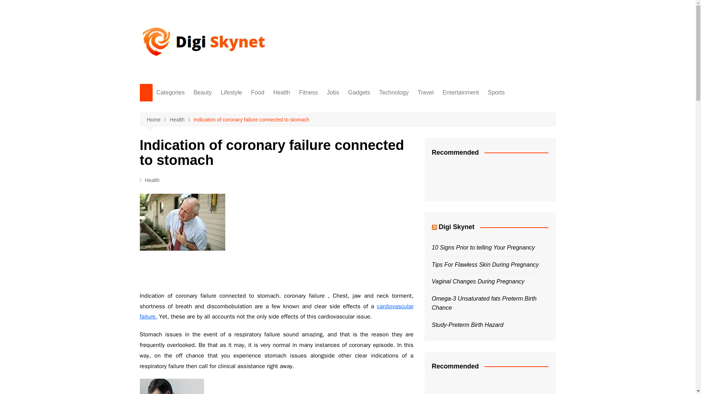 The height and width of the screenshot is (394, 701). What do you see at coordinates (193, 252) in the screenshot?
I see `Pets` at bounding box center [193, 252].